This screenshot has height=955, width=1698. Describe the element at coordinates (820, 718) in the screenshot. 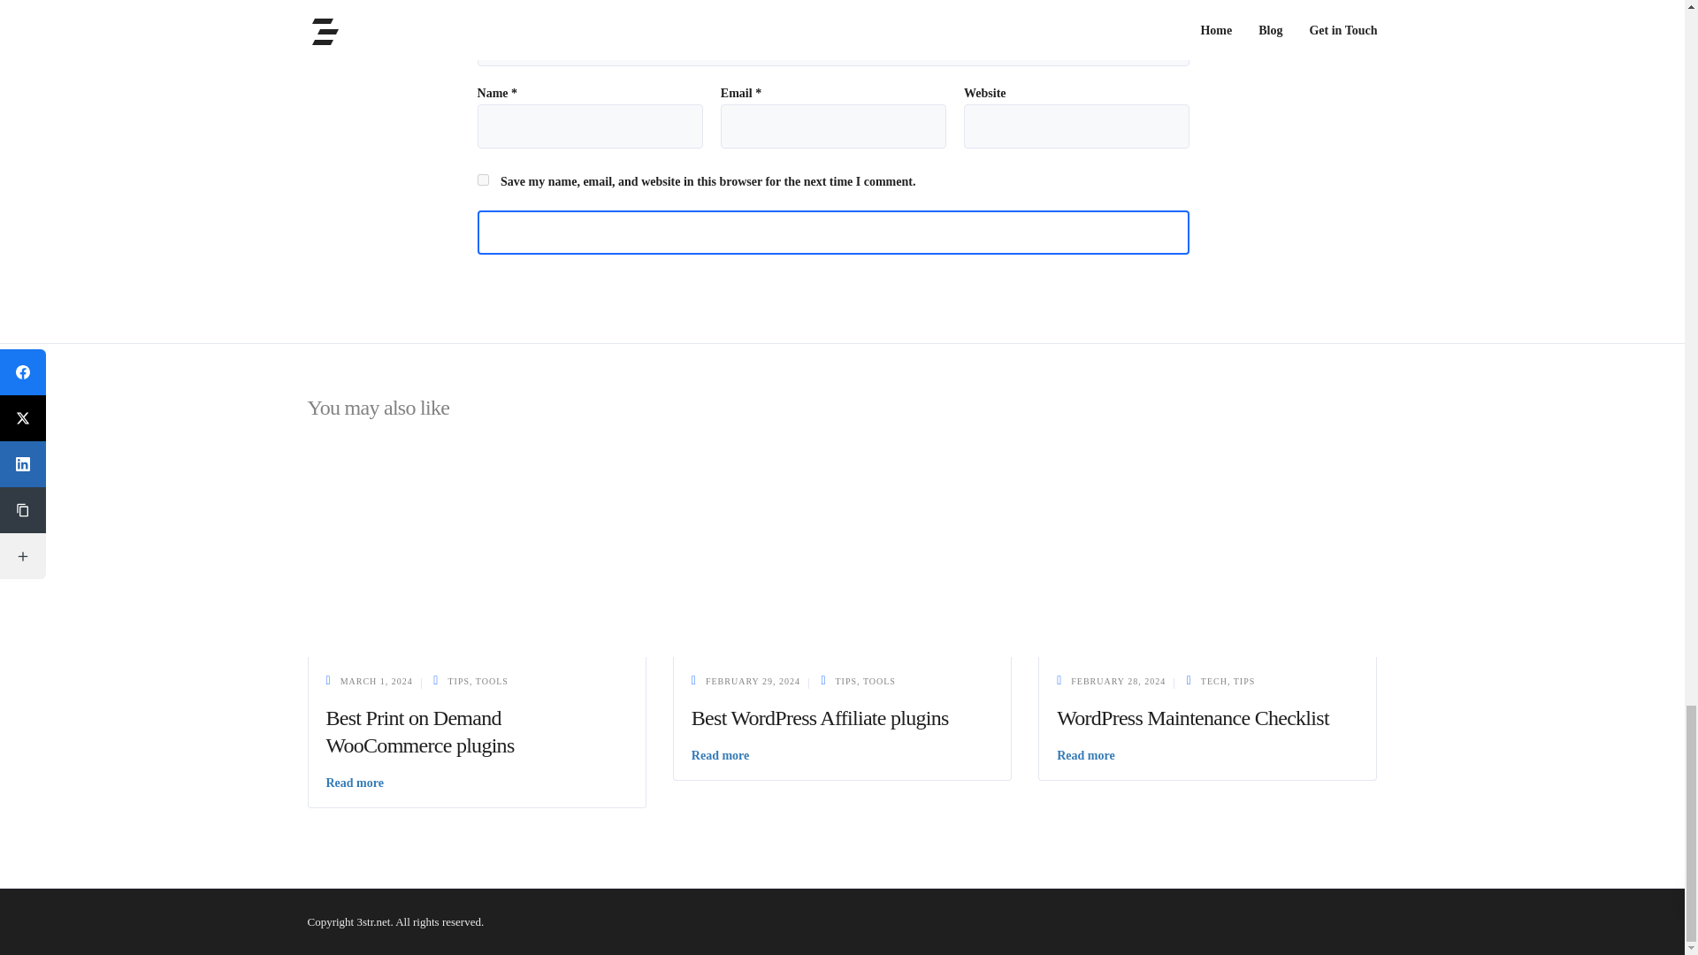

I see `Best WordPress Affiliate plugins` at that location.